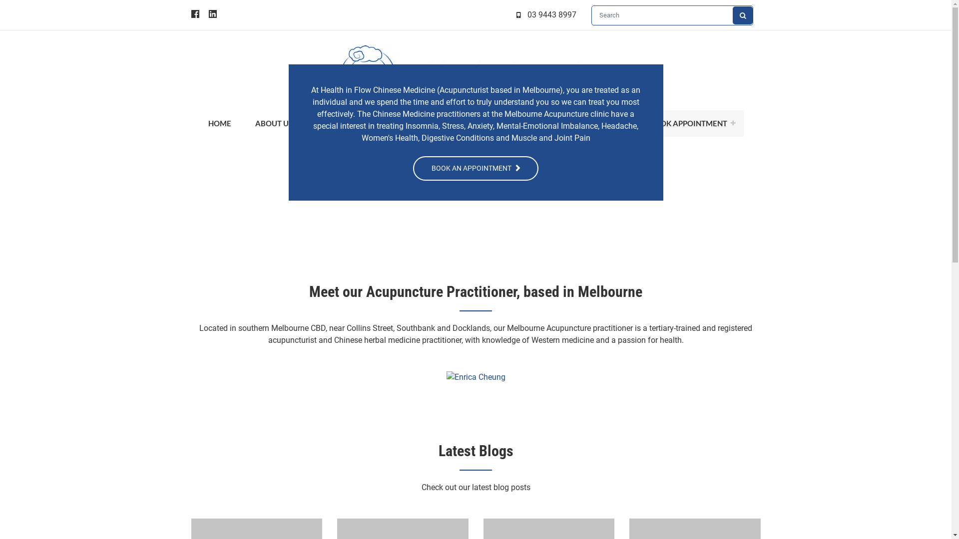 This screenshot has height=539, width=959. Describe the element at coordinates (929, 194) in the screenshot. I see `1` at that location.